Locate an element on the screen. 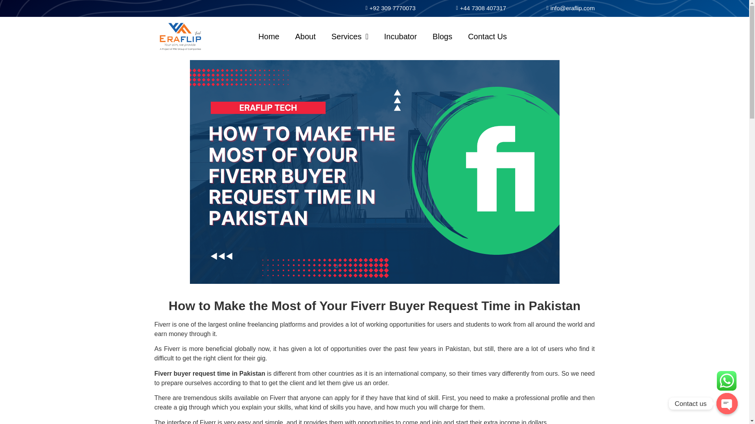 This screenshot has width=755, height=424. Contact Us is located at coordinates (487, 36).